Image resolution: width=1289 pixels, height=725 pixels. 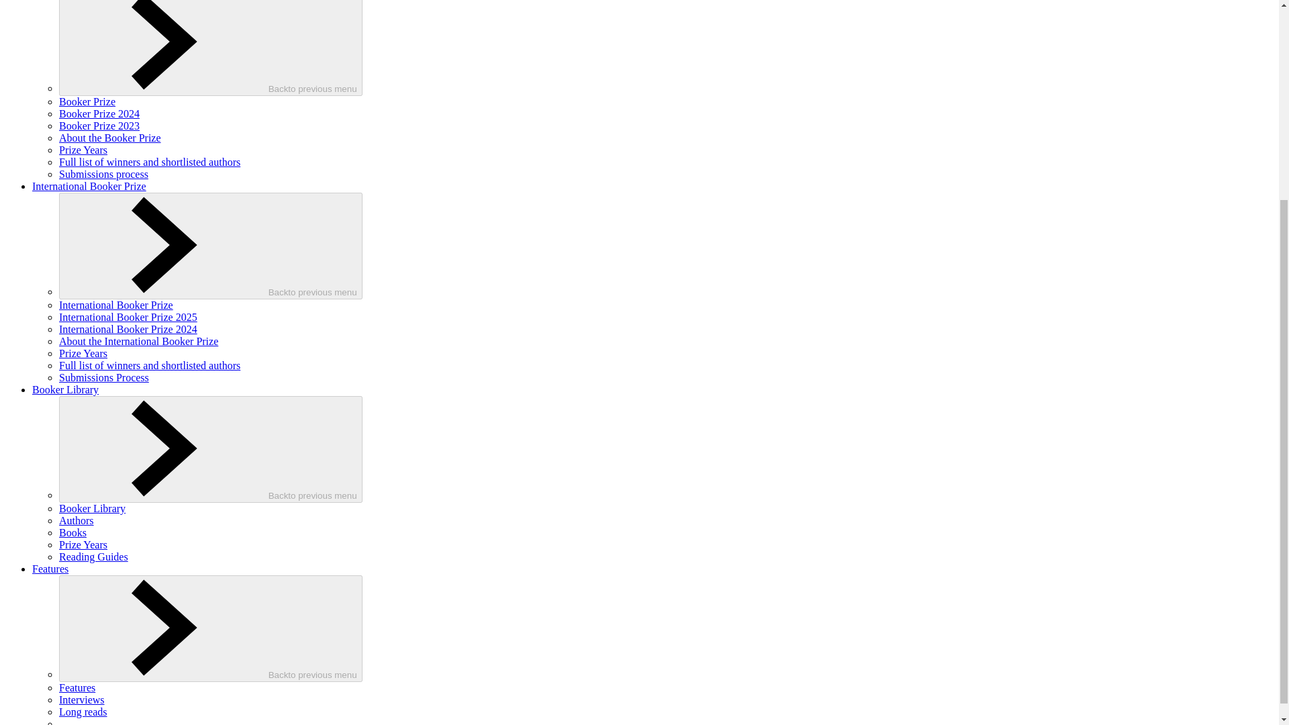 I want to click on Submissions process, so click(x=103, y=173).